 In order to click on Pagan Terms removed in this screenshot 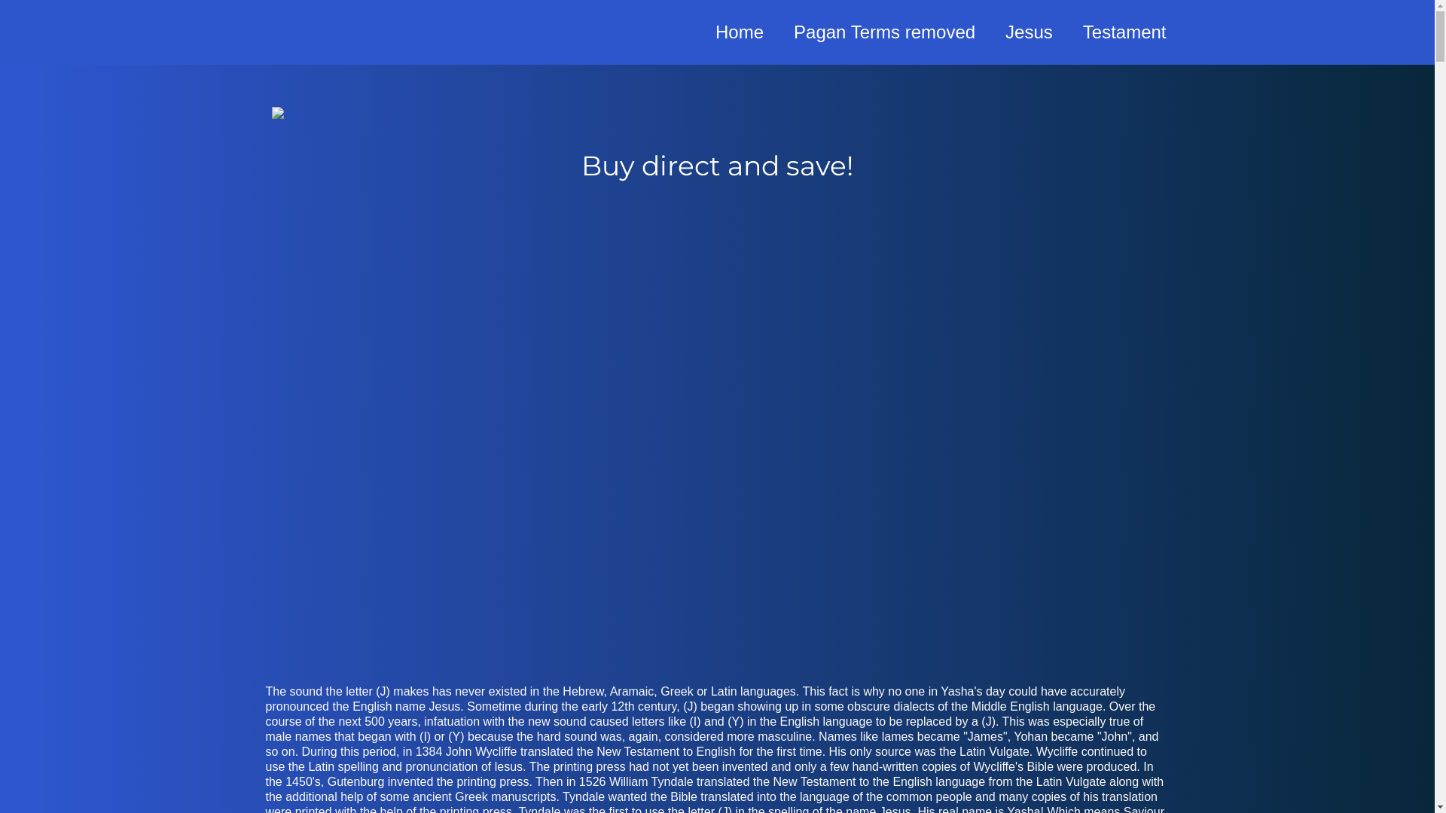, I will do `click(884, 32)`.